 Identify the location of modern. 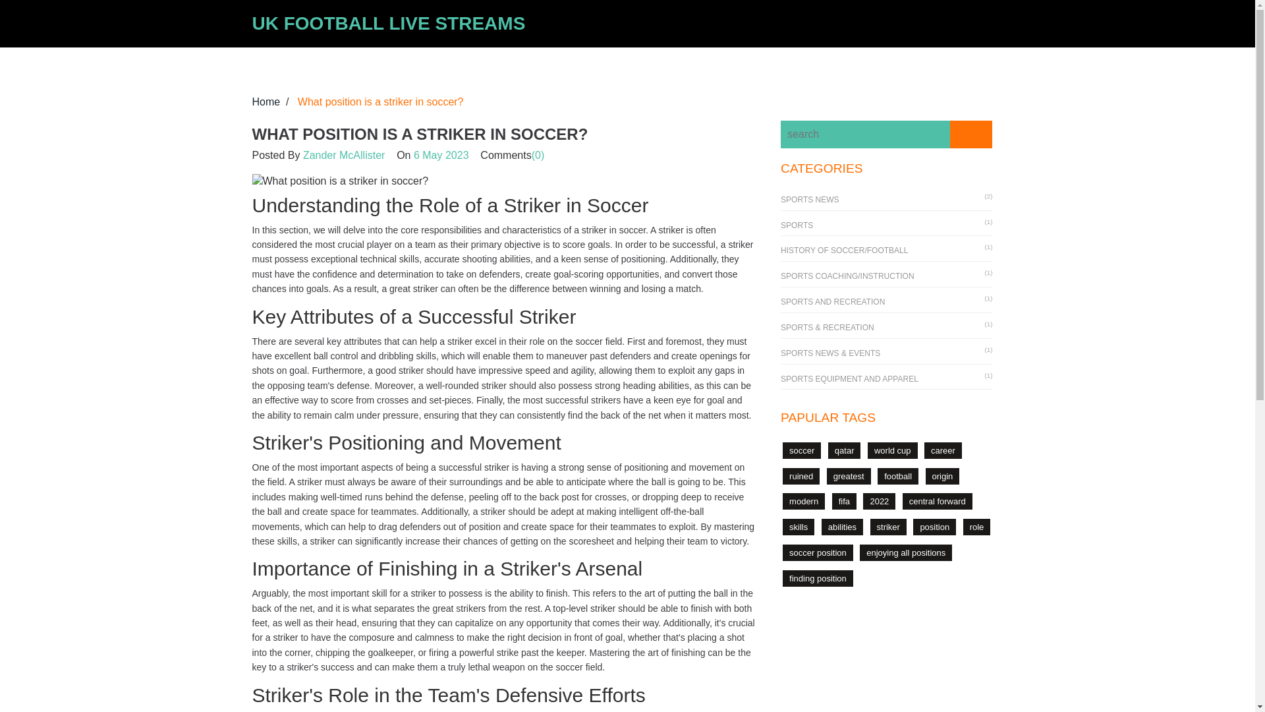
(804, 501).